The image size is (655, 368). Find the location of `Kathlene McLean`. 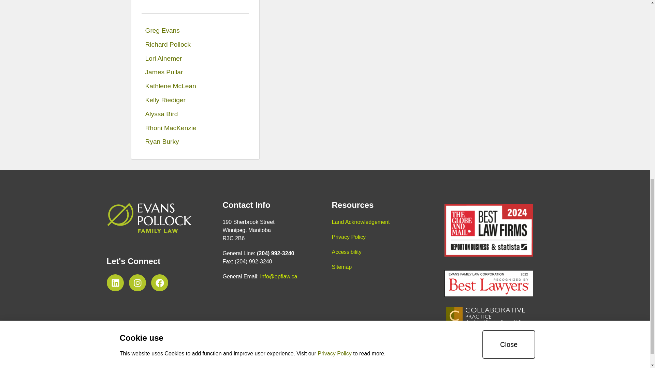

Kathlene McLean is located at coordinates (195, 87).